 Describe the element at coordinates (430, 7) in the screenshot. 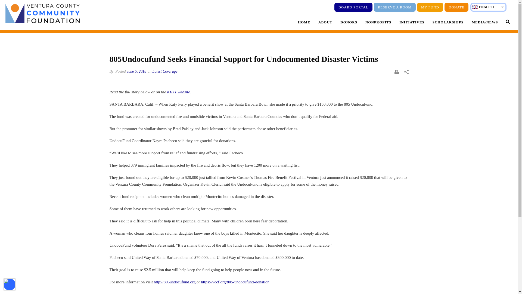

I see `MY FUND` at that location.